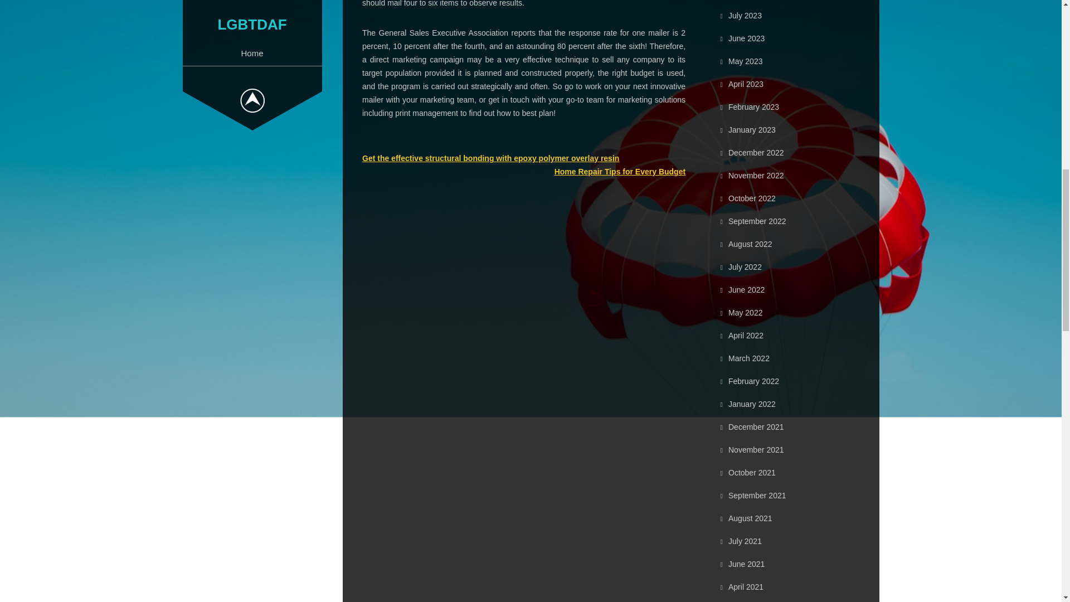 This screenshot has height=602, width=1070. Describe the element at coordinates (753, 106) in the screenshot. I see `February 2023` at that location.